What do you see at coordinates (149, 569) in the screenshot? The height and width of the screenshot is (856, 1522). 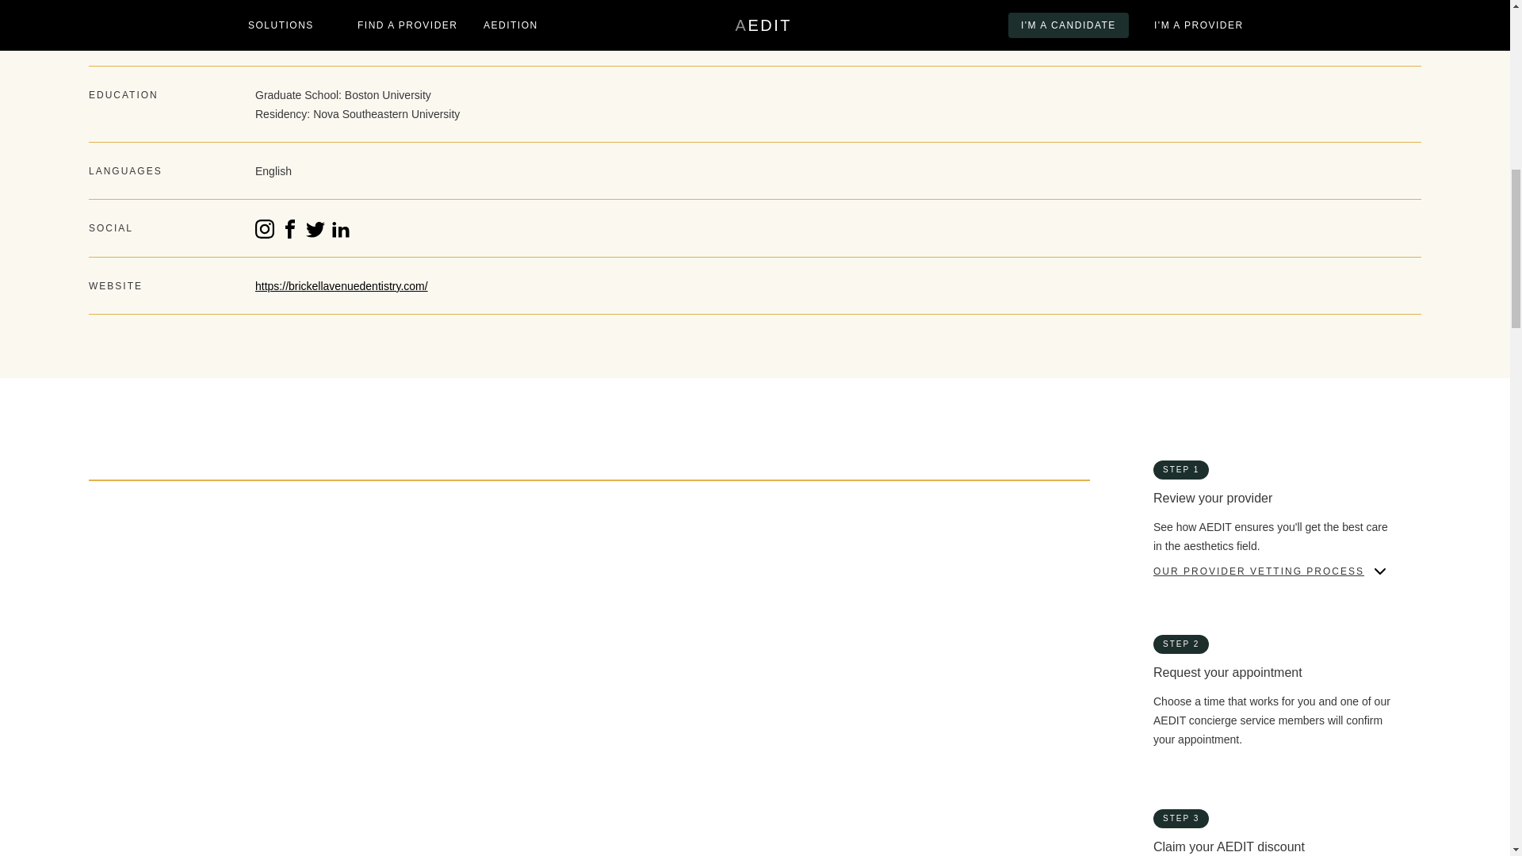 I see `DISCOLORED TEETH` at bounding box center [149, 569].